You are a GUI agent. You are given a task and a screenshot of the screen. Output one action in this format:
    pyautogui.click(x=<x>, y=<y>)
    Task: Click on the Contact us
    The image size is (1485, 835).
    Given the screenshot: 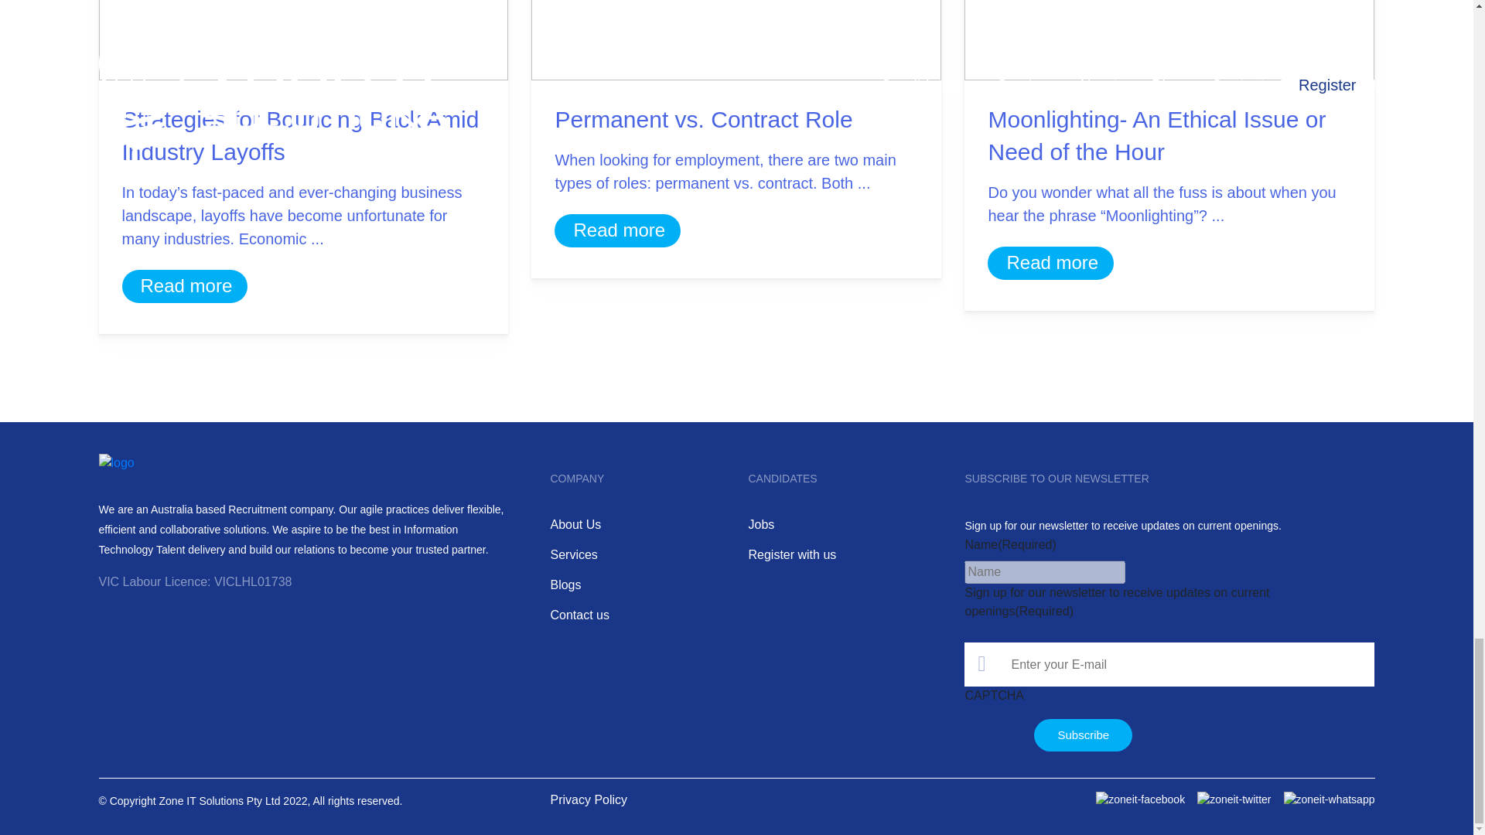 What is the action you would take?
    pyautogui.click(x=579, y=617)
    